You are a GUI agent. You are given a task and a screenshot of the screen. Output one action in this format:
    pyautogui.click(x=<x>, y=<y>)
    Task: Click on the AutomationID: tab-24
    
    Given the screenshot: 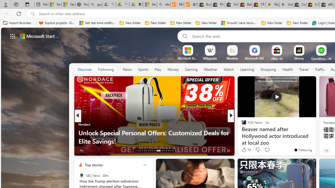 What is the action you would take?
    pyautogui.click(x=162, y=150)
    